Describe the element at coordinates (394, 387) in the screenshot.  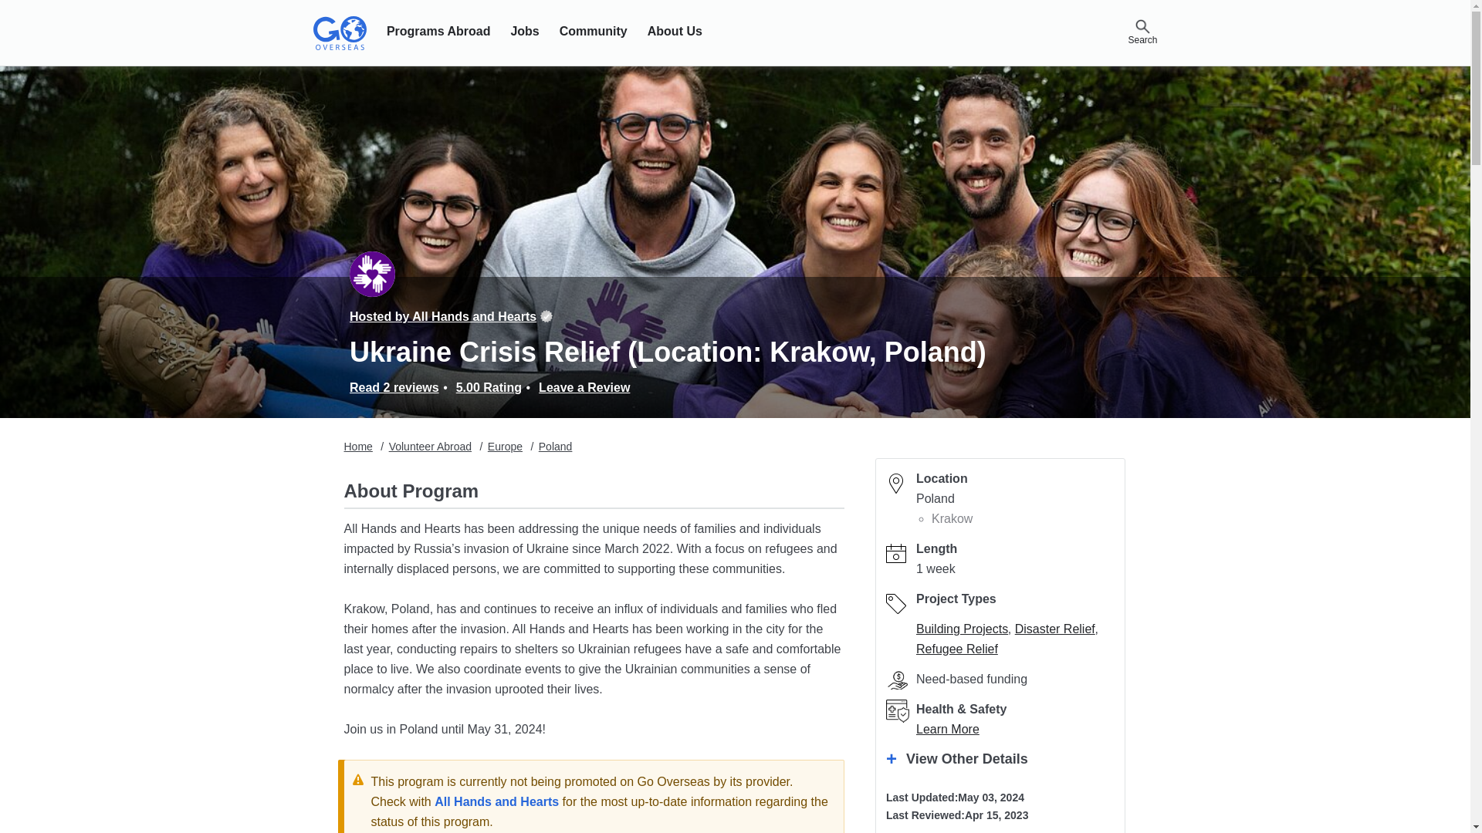
I see `Read 2 reviews` at that location.